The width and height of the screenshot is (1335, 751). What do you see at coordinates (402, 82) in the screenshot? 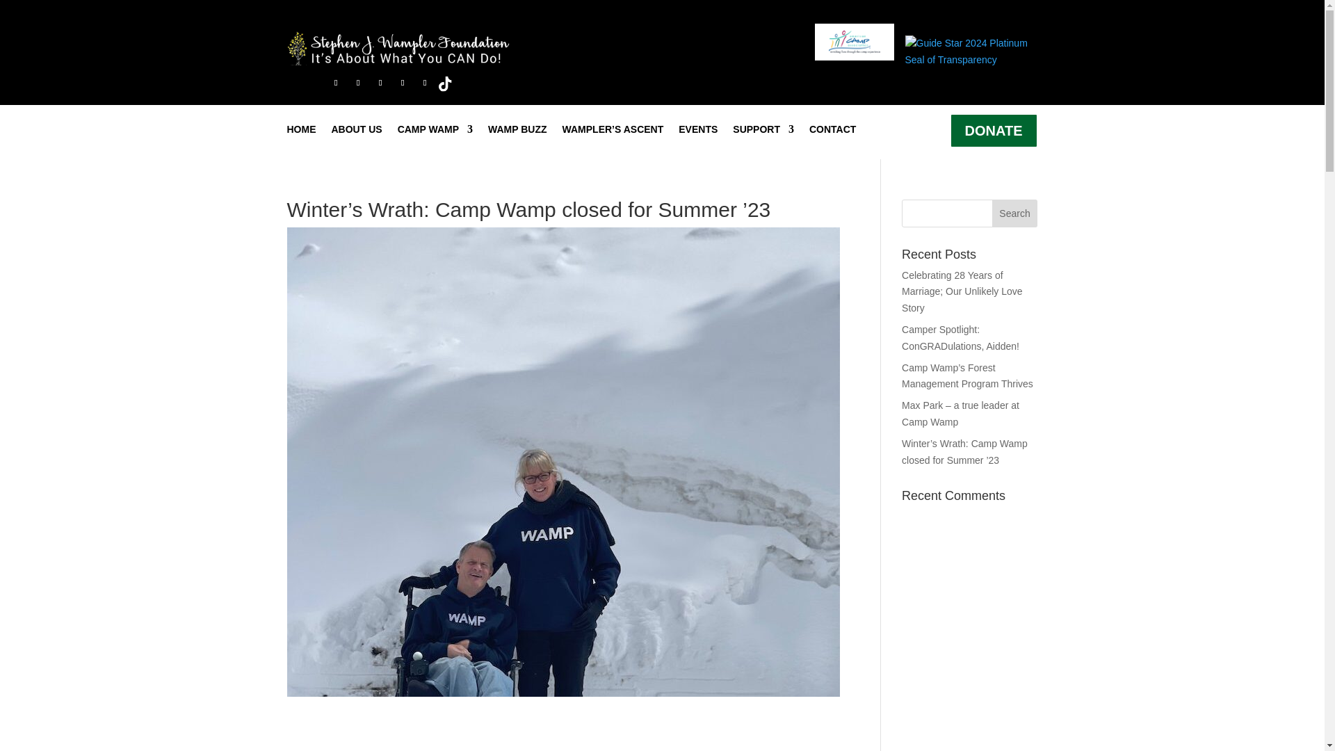
I see `Follow on LinkedIn` at bounding box center [402, 82].